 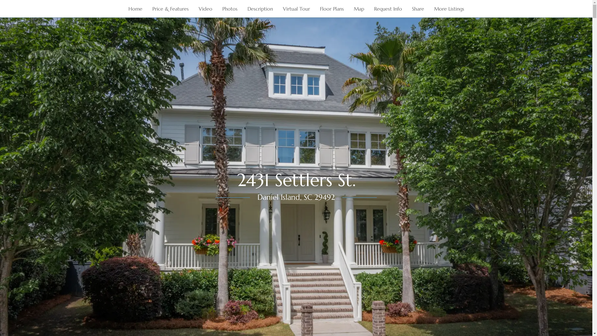 What do you see at coordinates (418, 9) in the screenshot?
I see `Share` at bounding box center [418, 9].